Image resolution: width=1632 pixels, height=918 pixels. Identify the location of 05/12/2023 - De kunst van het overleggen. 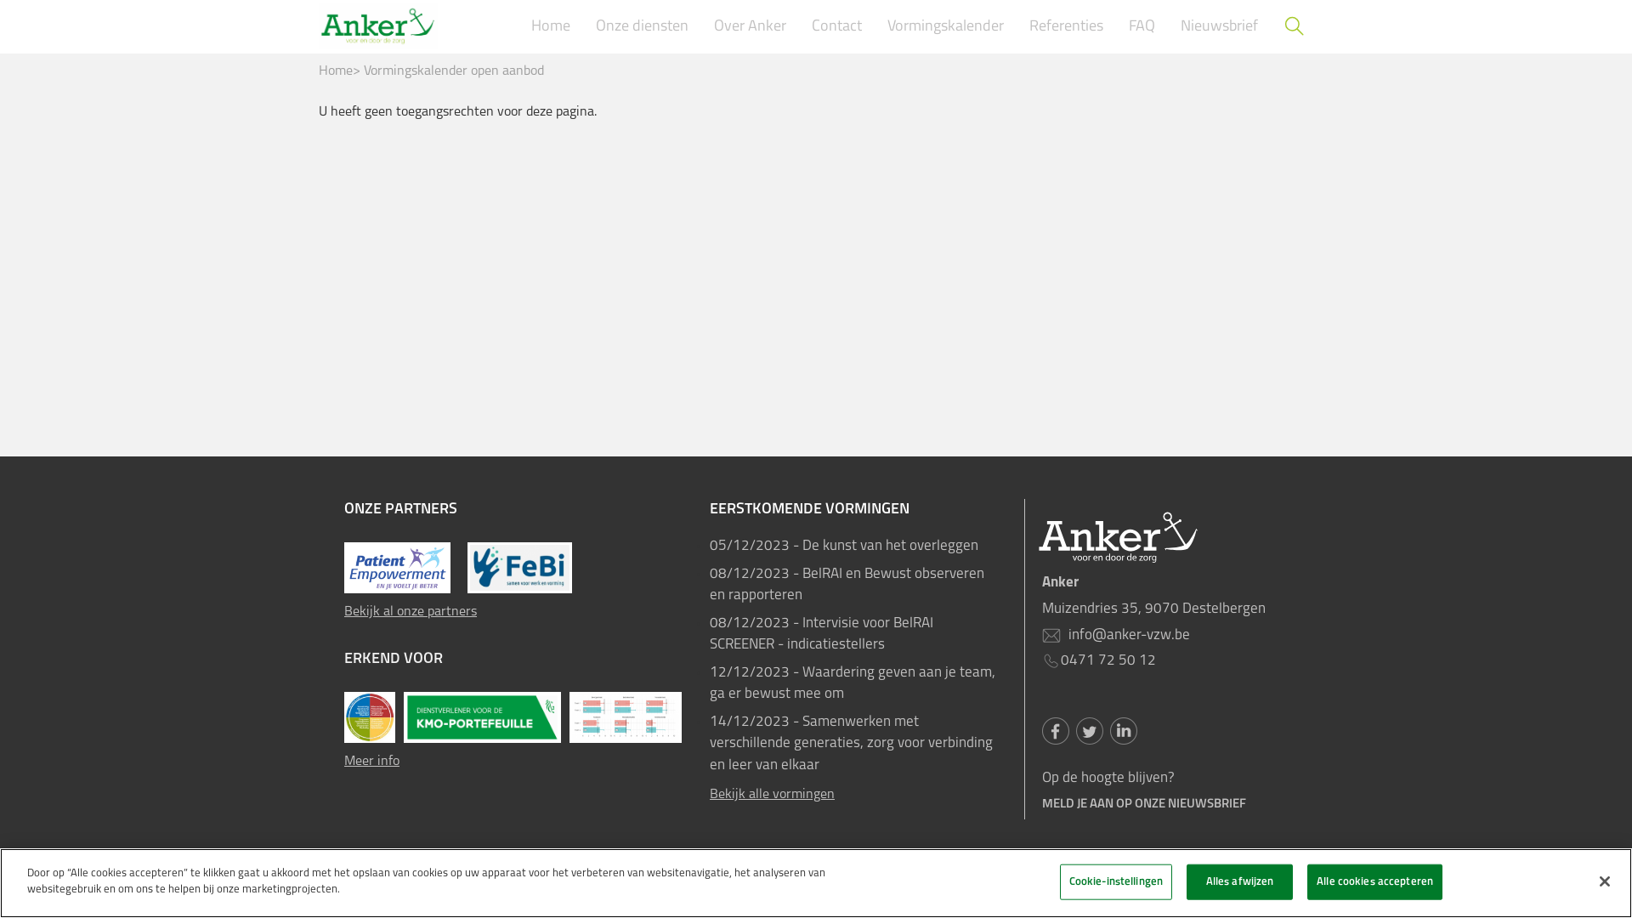
(854, 547).